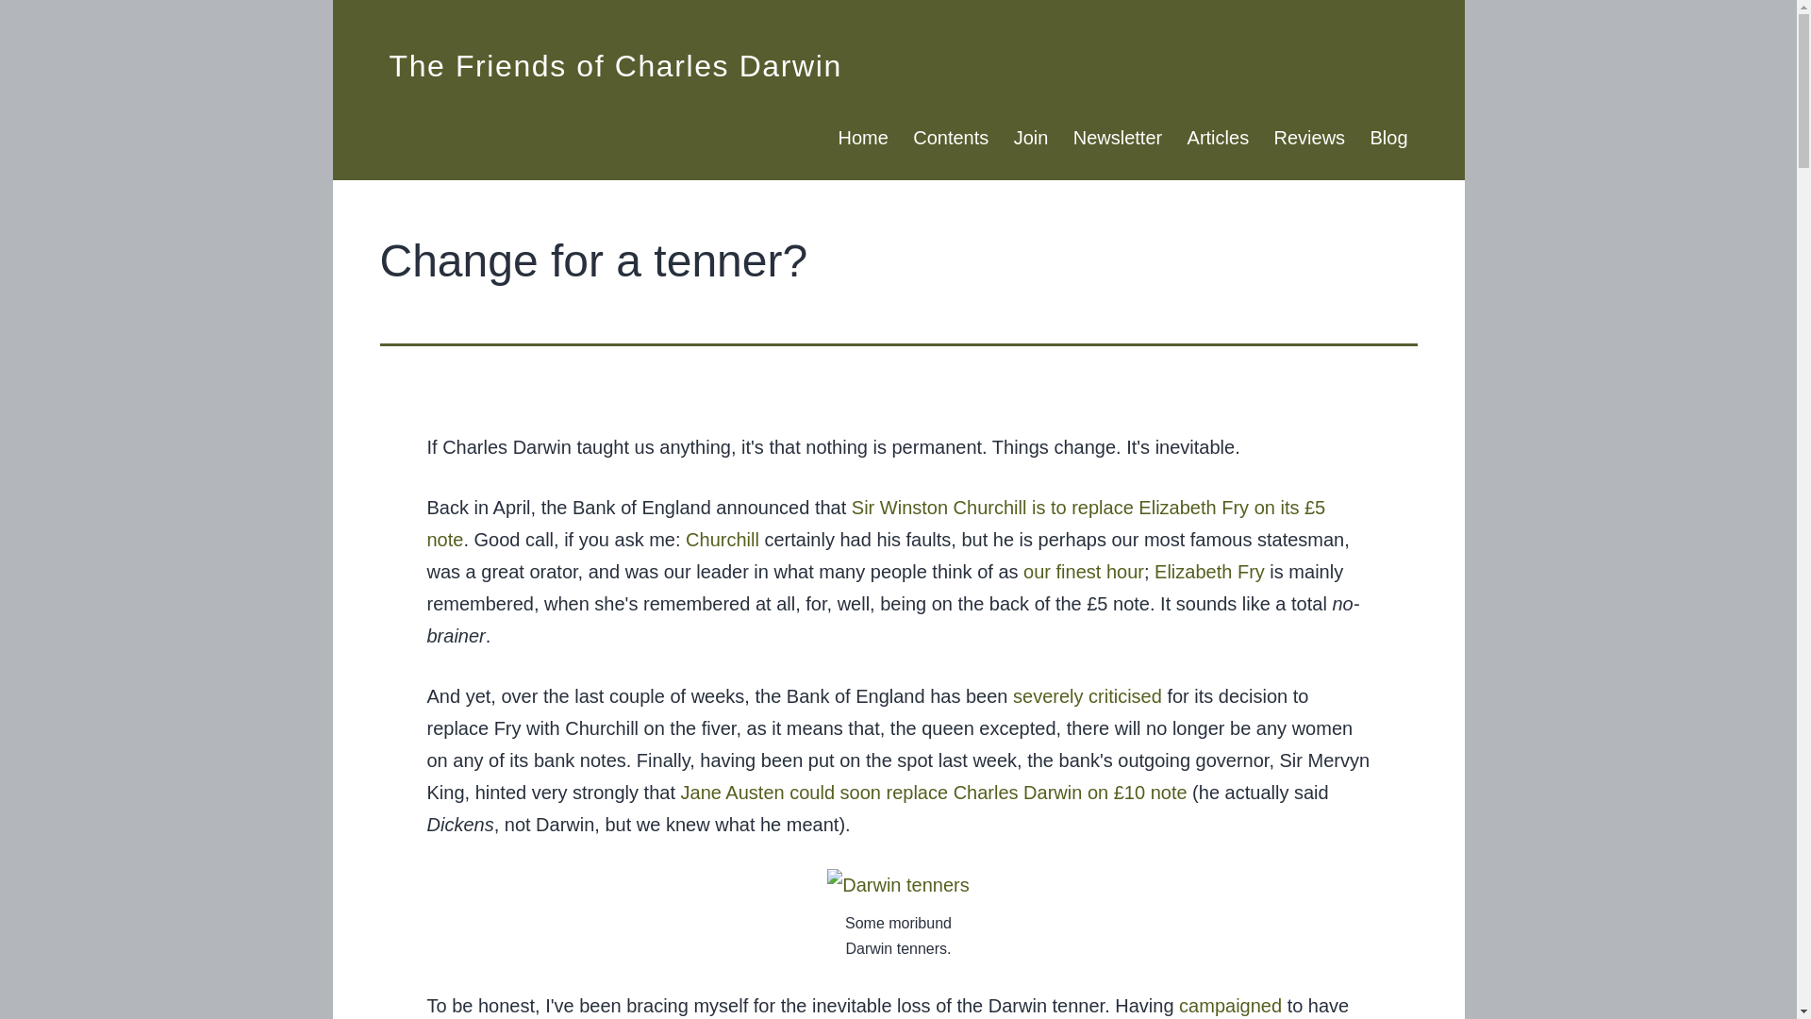  What do you see at coordinates (723, 540) in the screenshot?
I see `Churchill` at bounding box center [723, 540].